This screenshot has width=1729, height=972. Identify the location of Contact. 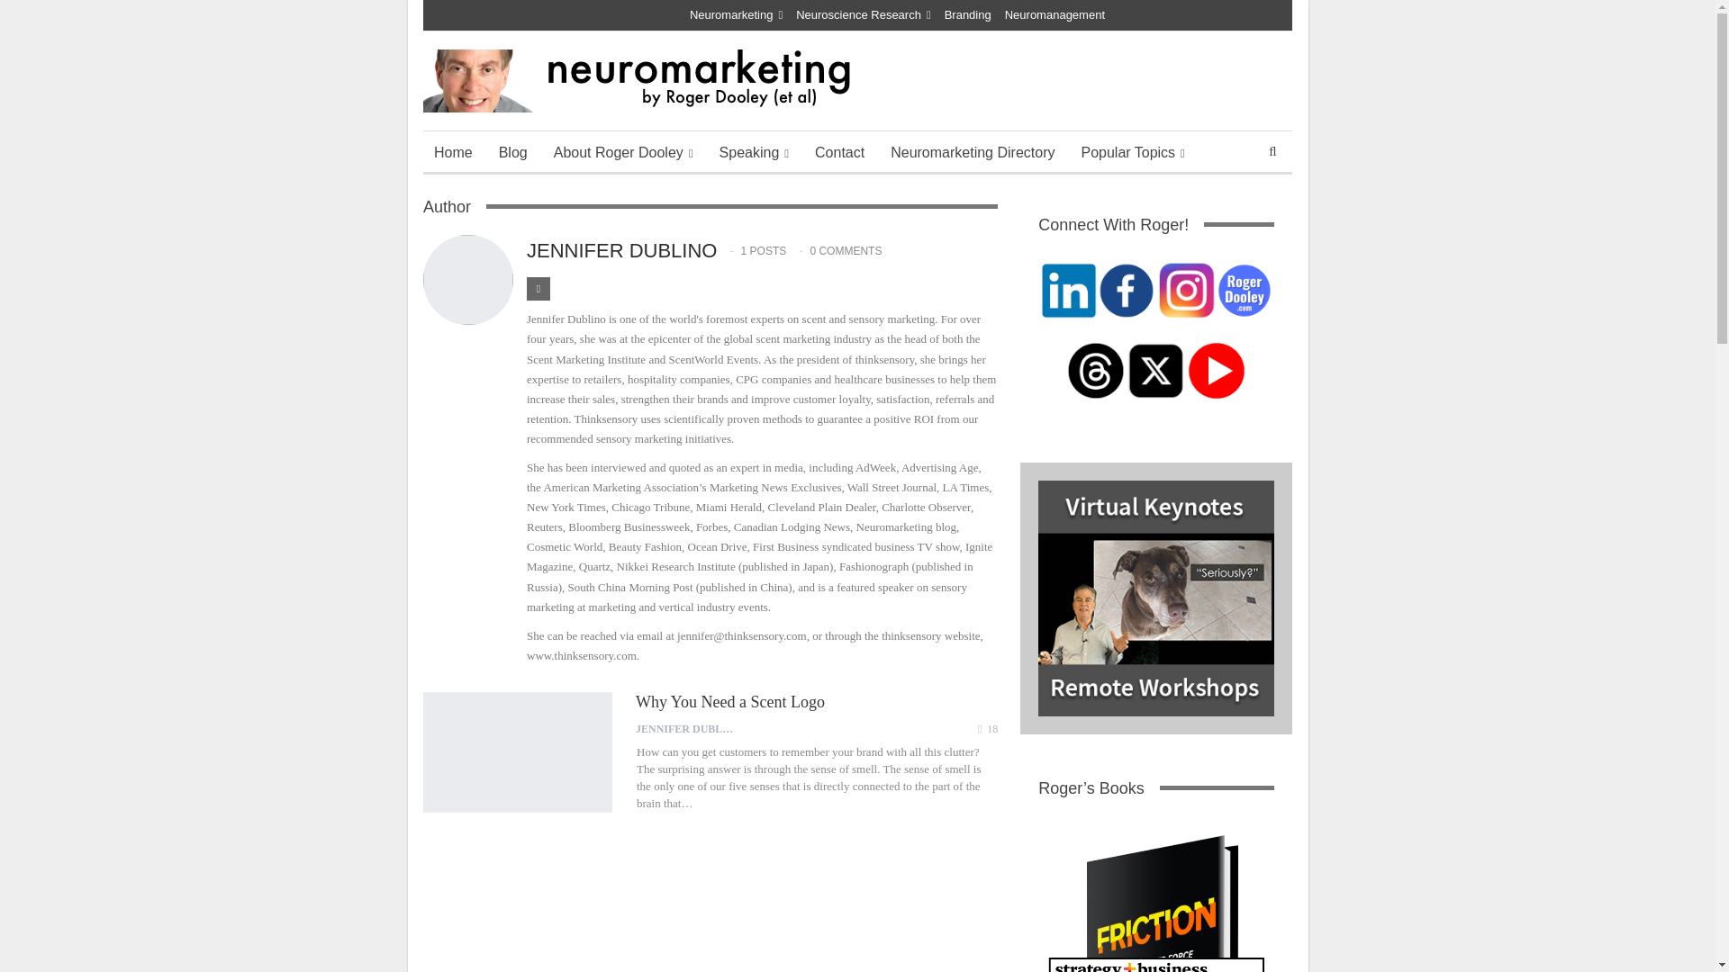
(839, 153).